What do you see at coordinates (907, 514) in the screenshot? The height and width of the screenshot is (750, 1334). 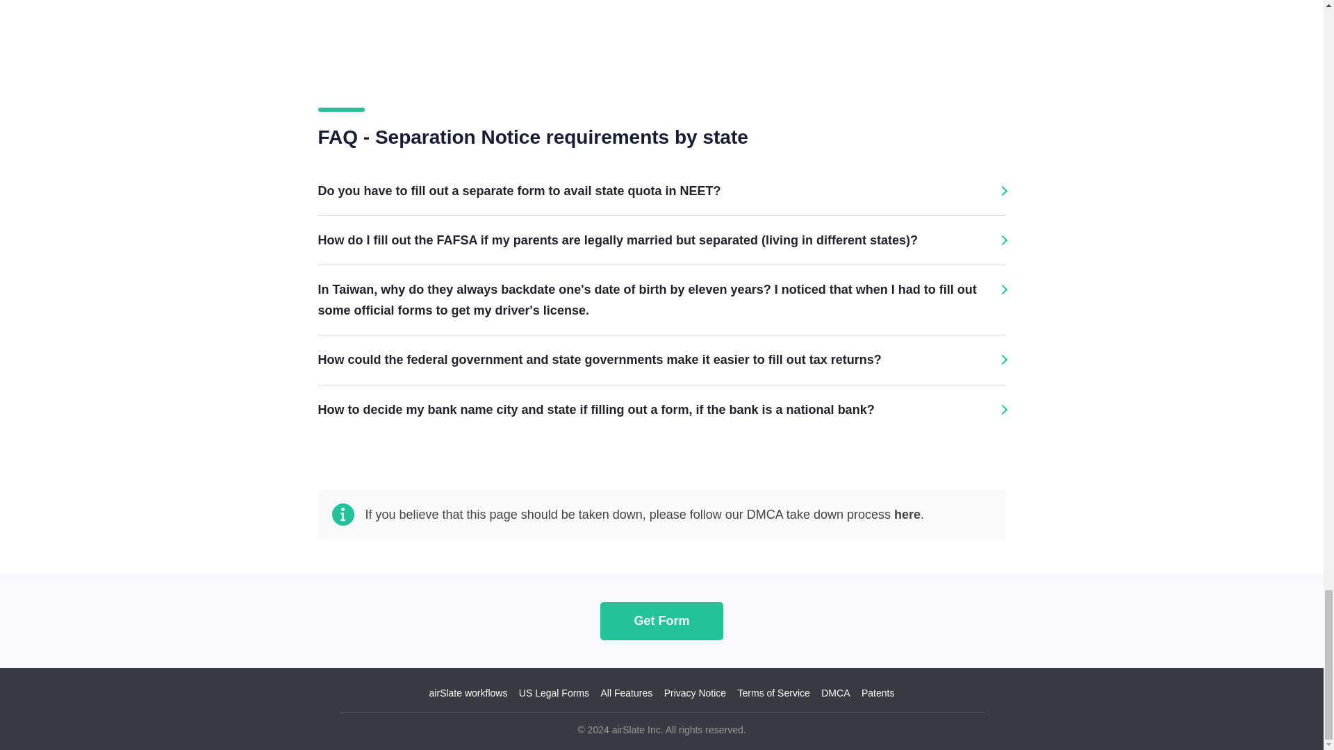 I see `here` at bounding box center [907, 514].